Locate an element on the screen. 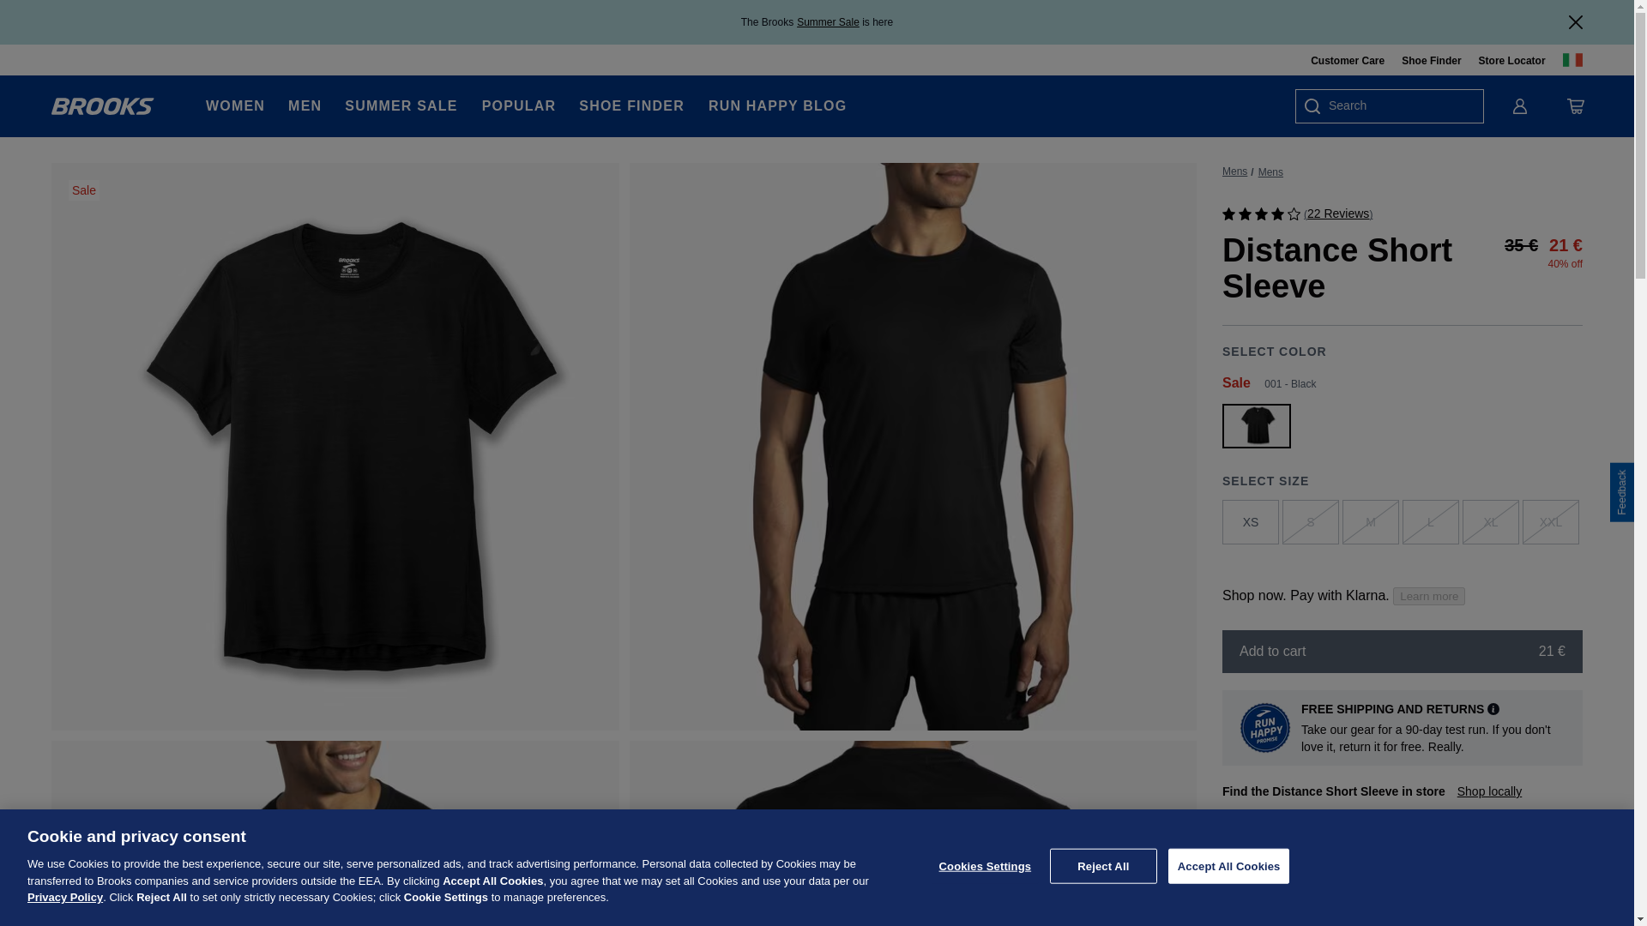 The image size is (1647, 926). Link to Customer Care page is located at coordinates (1348, 60).